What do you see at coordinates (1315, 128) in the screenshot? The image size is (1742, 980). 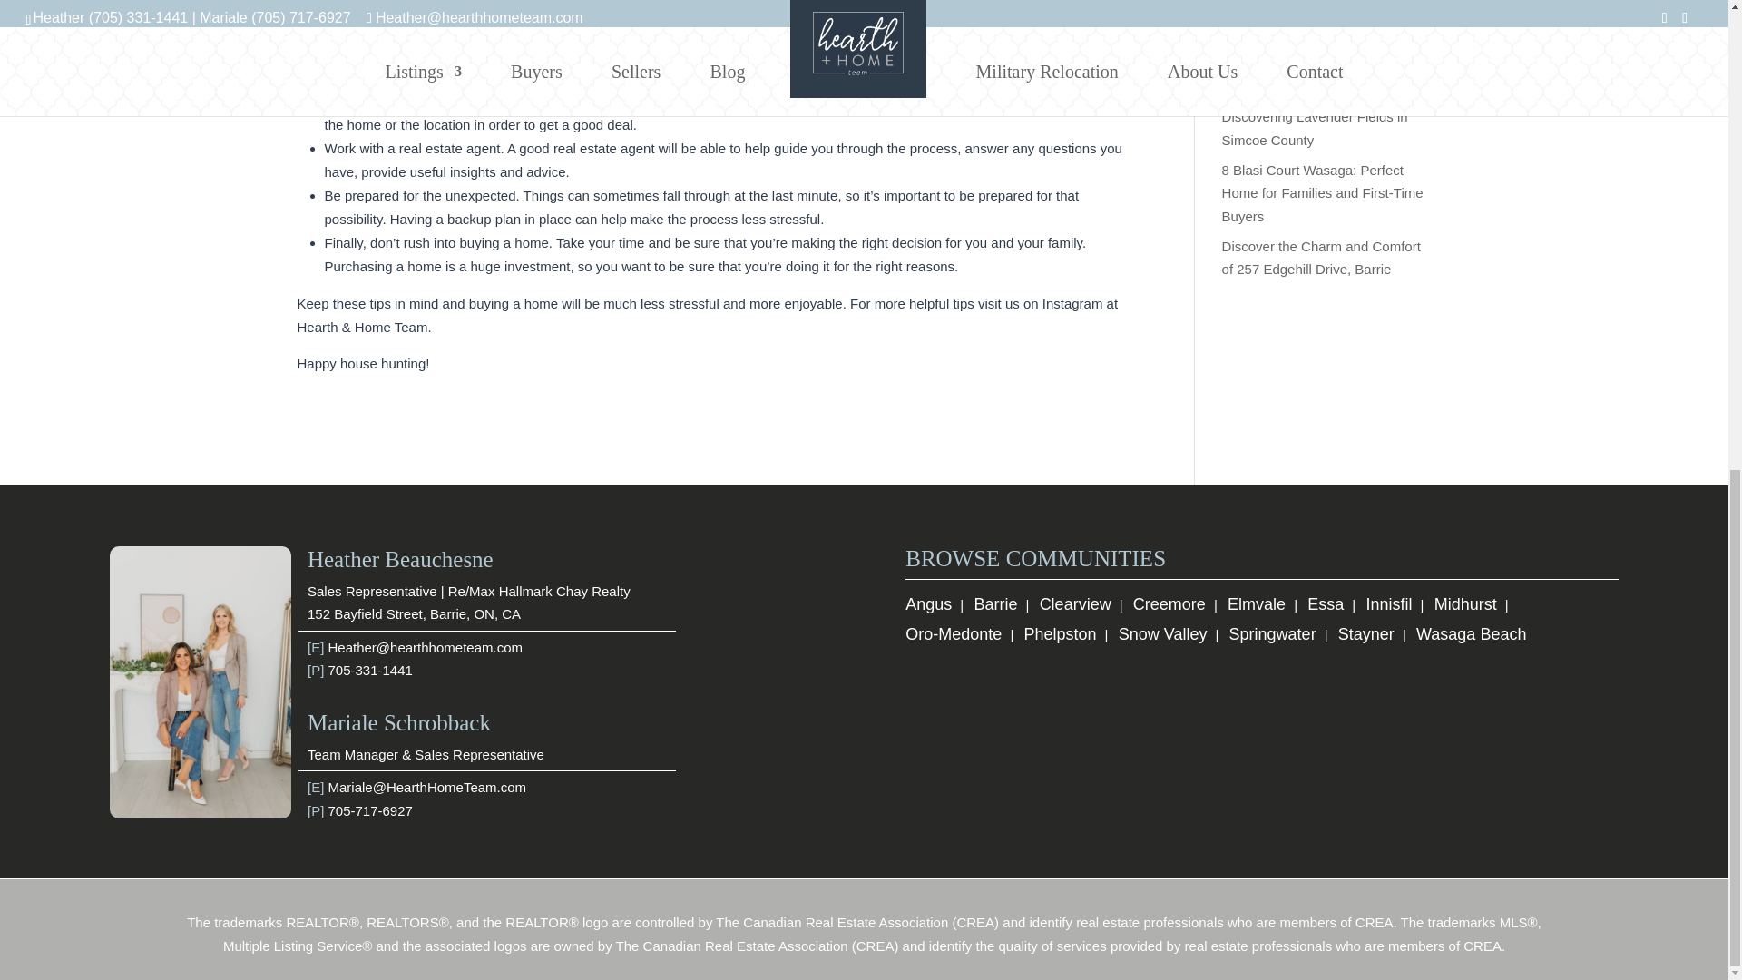 I see `Discovering Lavender Fields in Simcoe County` at bounding box center [1315, 128].